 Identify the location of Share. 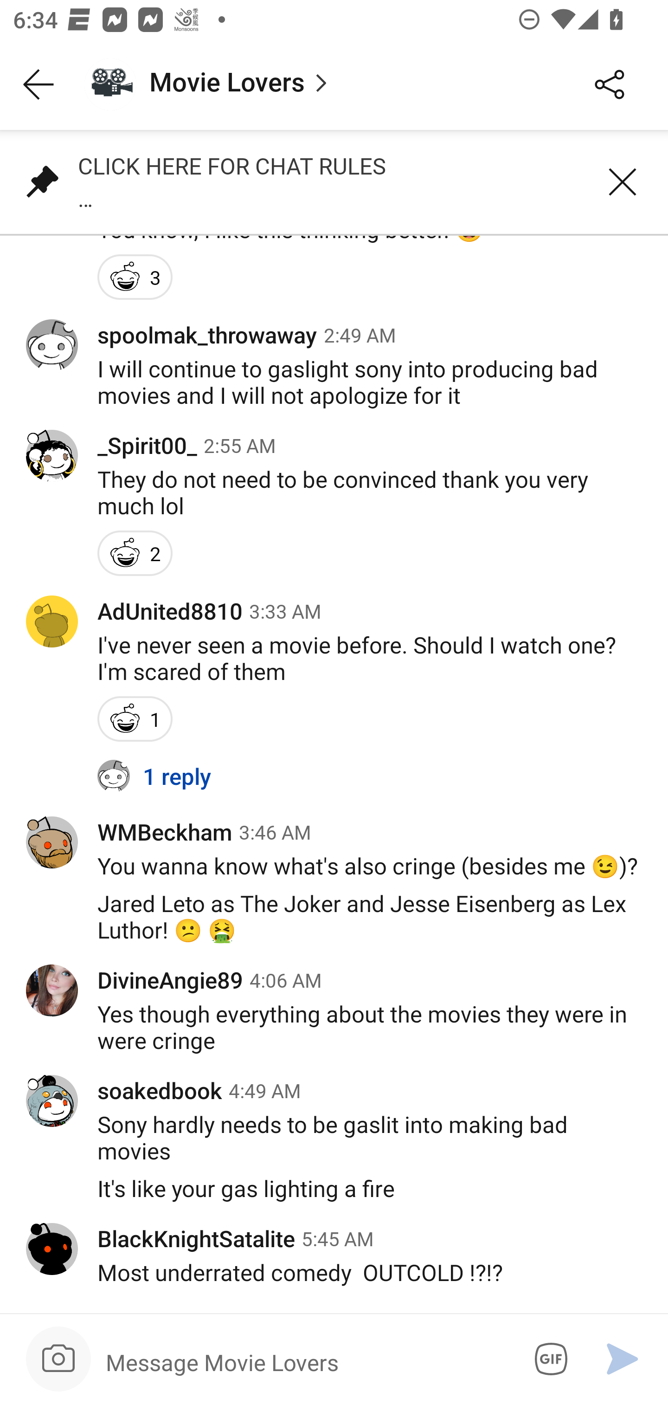
(610, 84).